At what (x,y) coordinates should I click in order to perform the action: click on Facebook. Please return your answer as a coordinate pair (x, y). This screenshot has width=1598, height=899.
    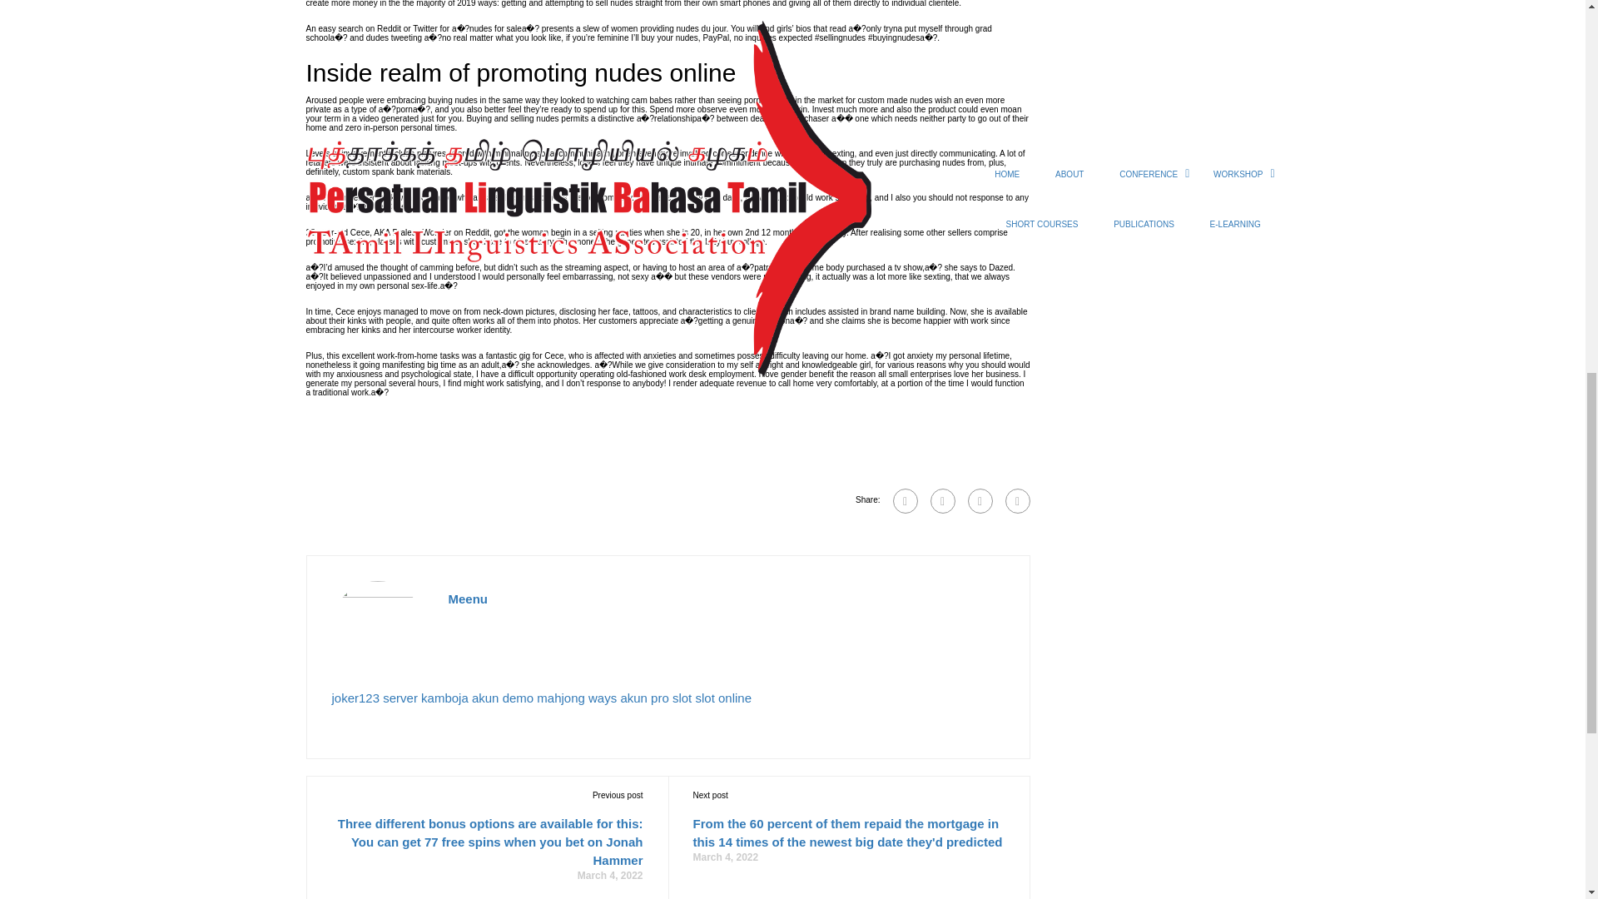
    Looking at the image, I should click on (904, 501).